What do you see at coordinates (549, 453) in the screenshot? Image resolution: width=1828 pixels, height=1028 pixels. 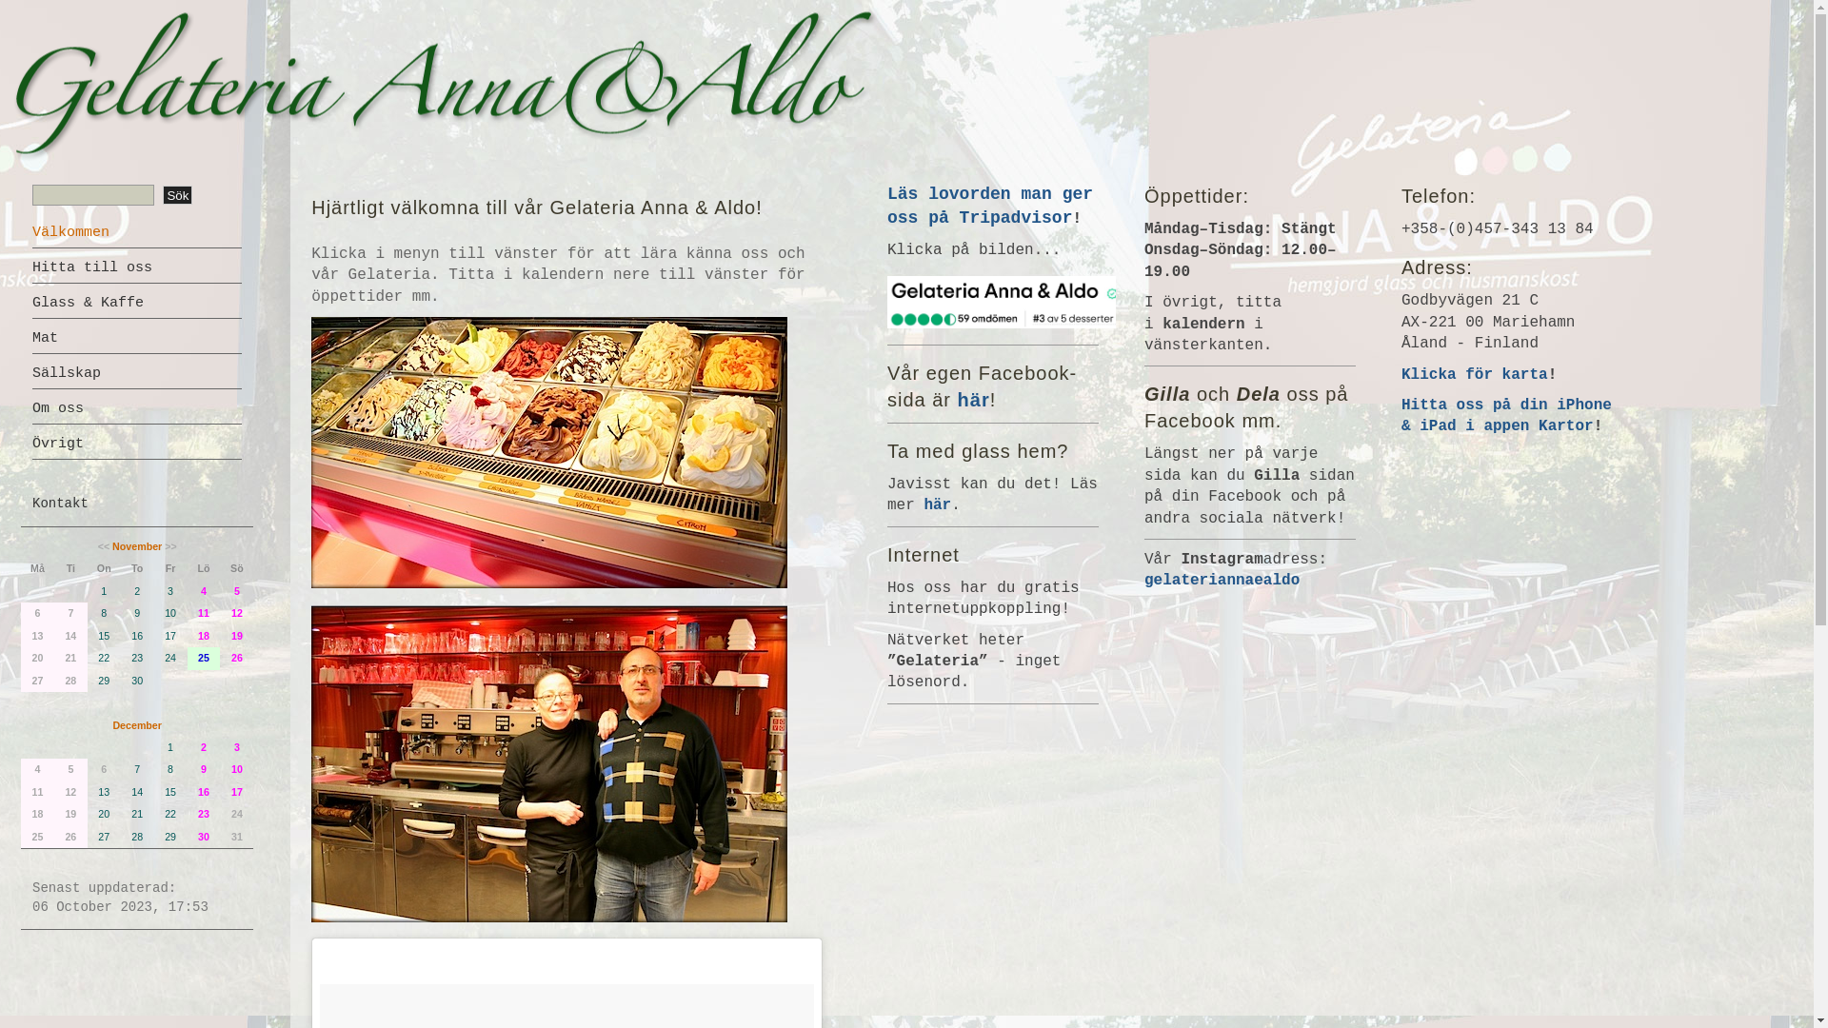 I see `Glassbar` at bounding box center [549, 453].